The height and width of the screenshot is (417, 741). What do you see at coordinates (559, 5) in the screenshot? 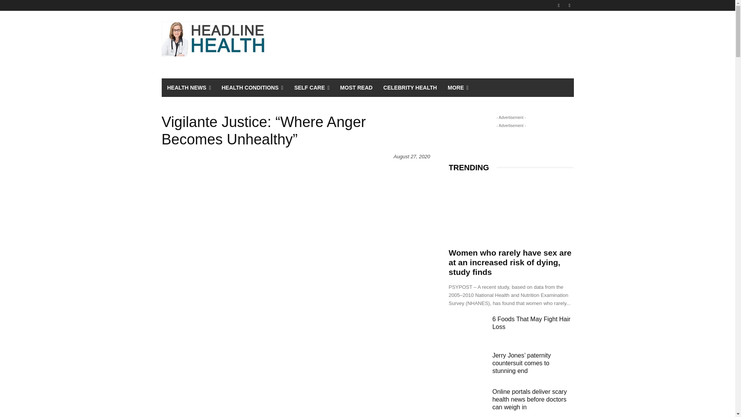
I see `Facebook` at bounding box center [559, 5].